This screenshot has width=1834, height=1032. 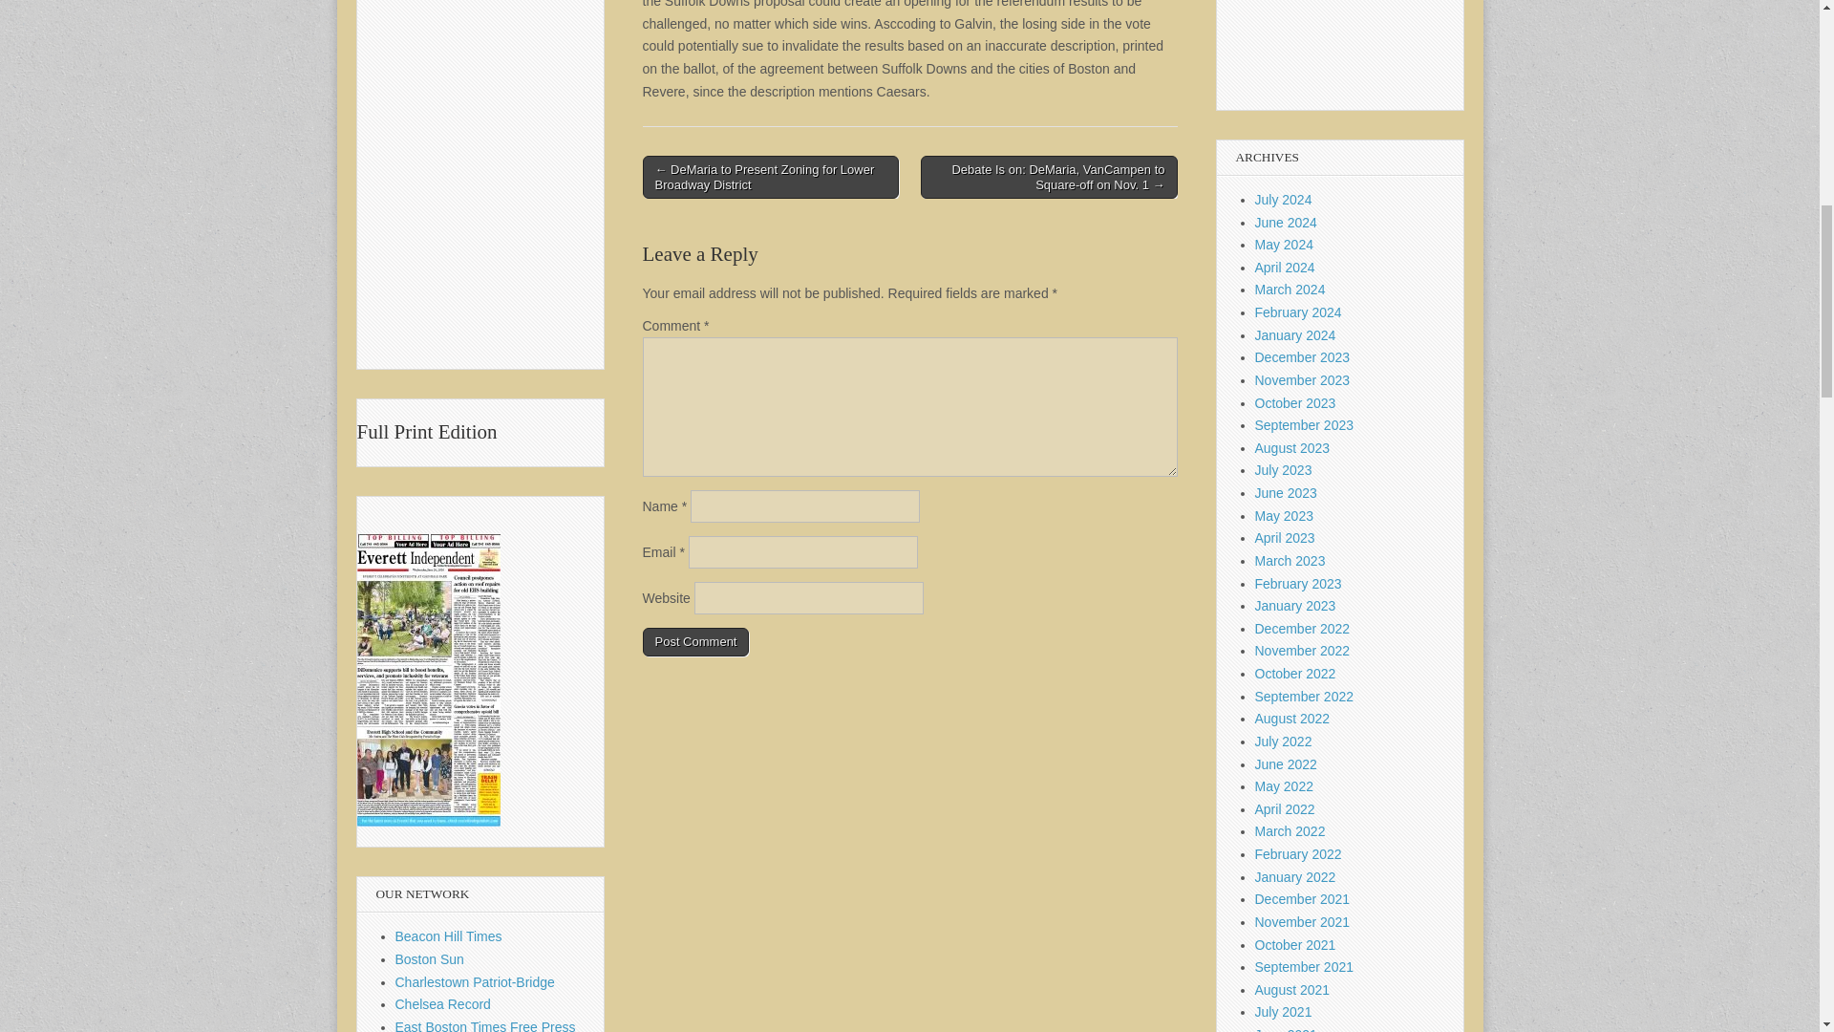 What do you see at coordinates (443, 1004) in the screenshot?
I see `Chelsea Record` at bounding box center [443, 1004].